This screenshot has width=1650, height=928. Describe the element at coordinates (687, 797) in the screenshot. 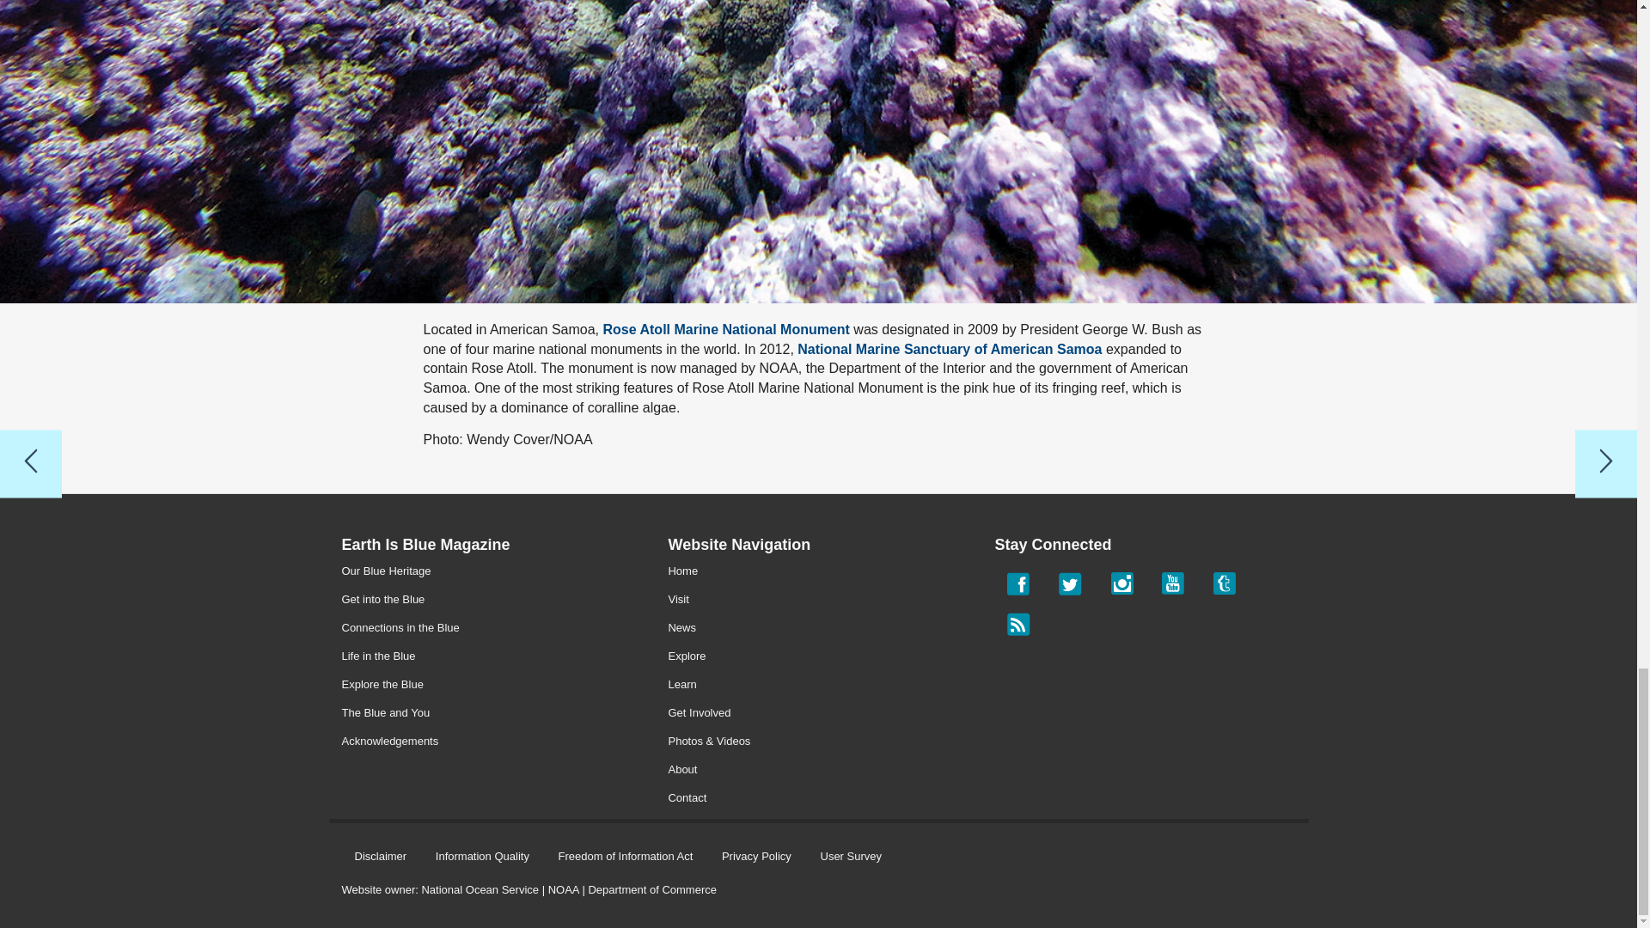

I see `Contact` at that location.